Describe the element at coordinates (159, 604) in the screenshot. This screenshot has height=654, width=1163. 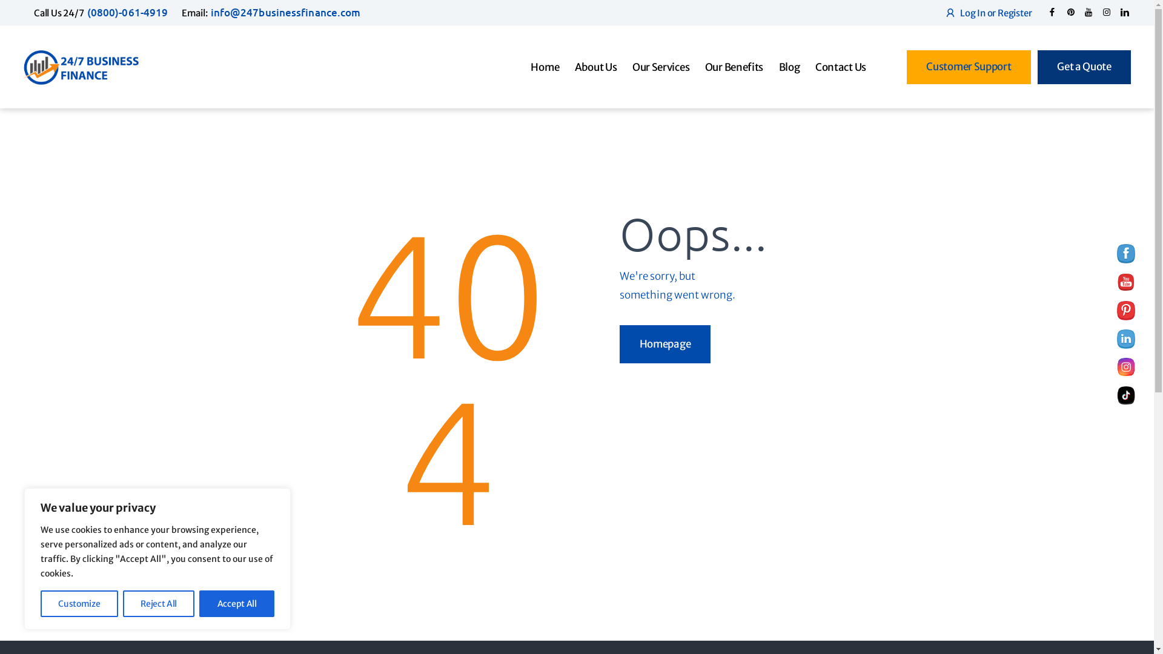
I see `Reject All` at that location.